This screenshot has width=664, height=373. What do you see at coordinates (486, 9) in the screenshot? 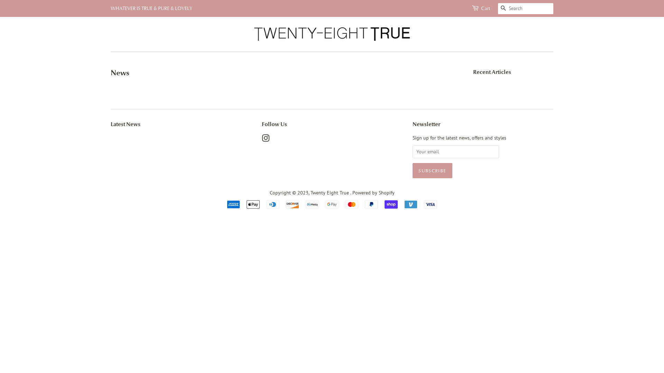
I see `Cart` at bounding box center [486, 9].